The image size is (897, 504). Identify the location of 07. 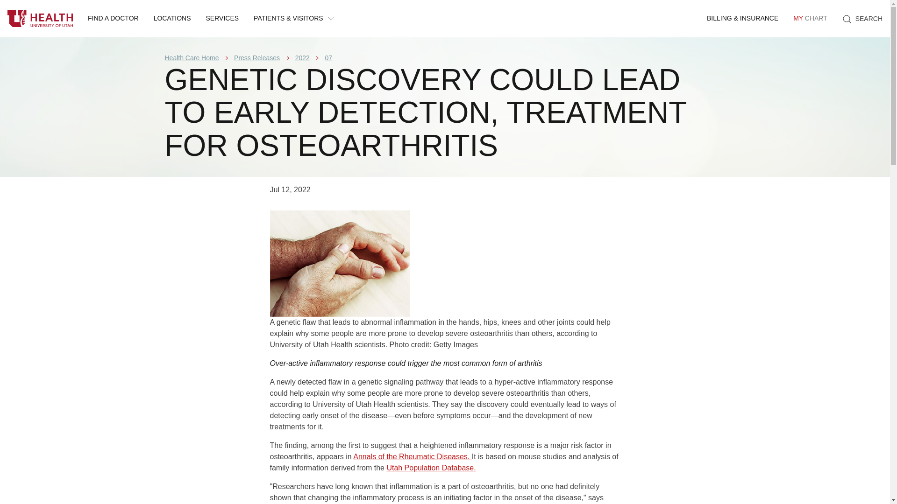
(329, 57).